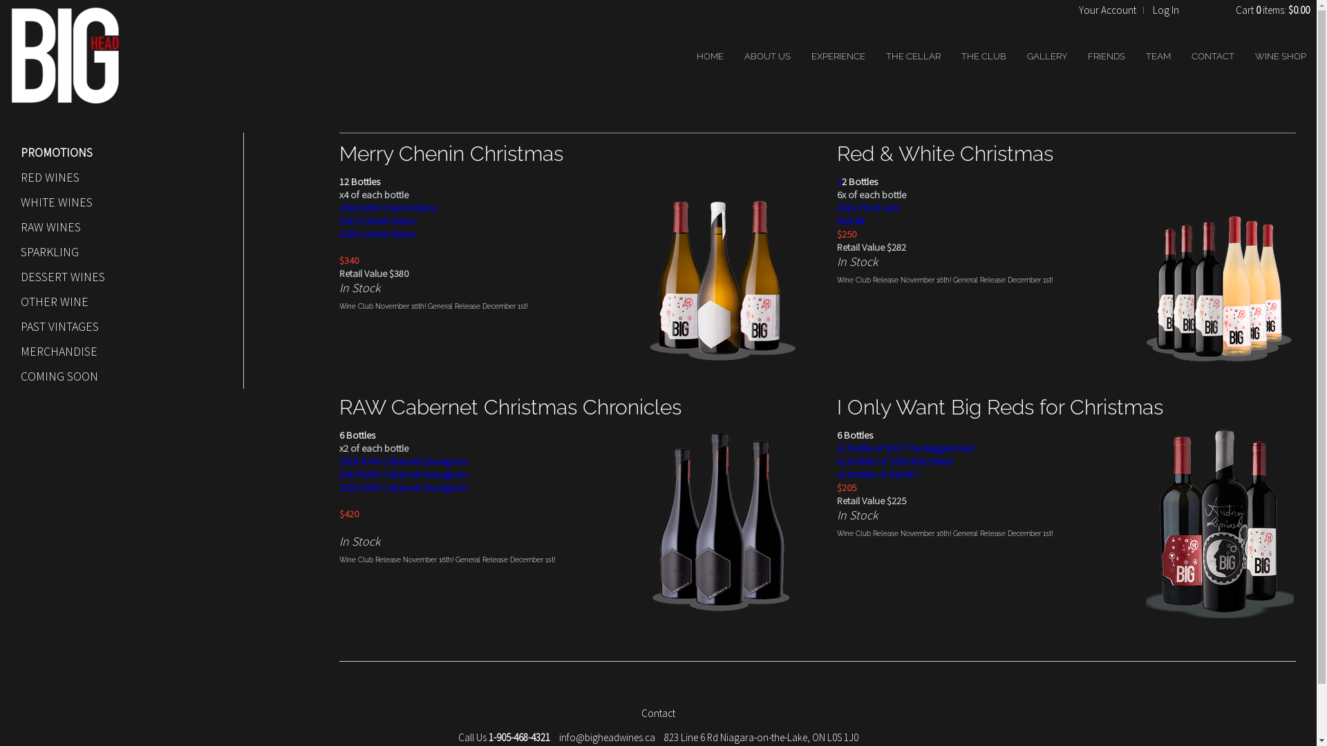  I want to click on WHITE WINES, so click(119, 202).